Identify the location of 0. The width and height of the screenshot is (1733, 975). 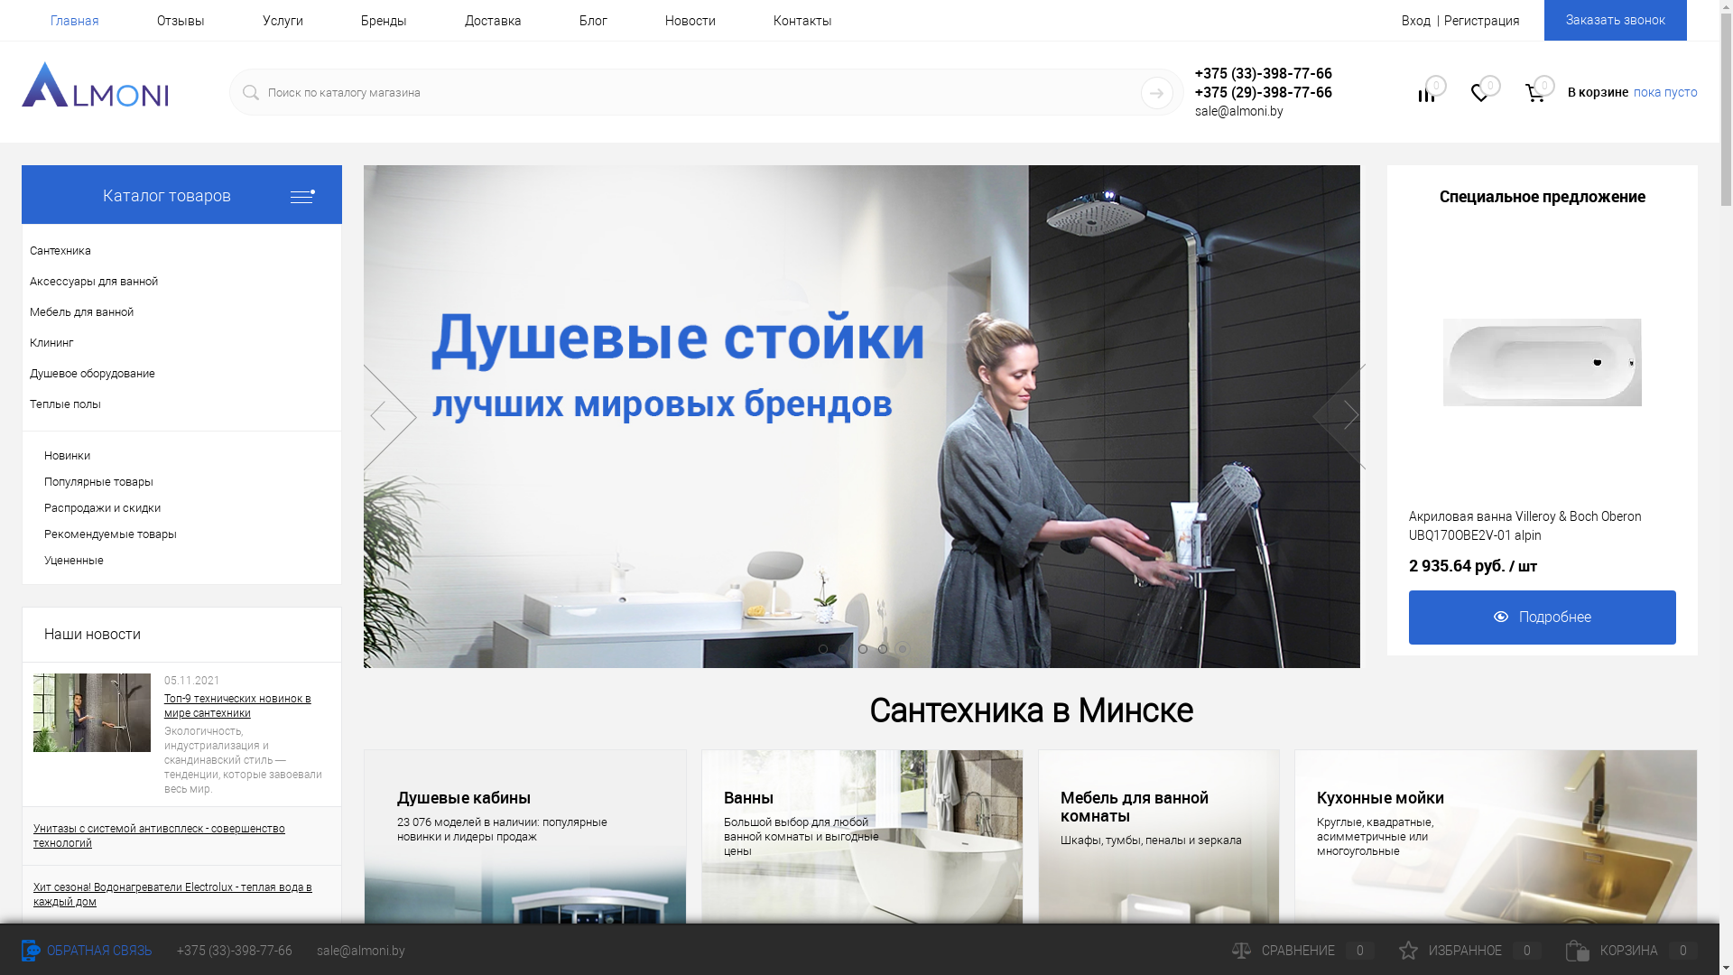
(1535, 93).